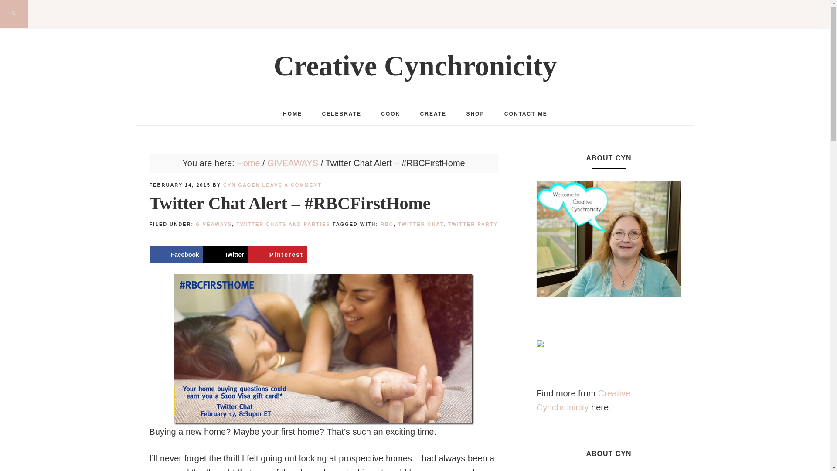 This screenshot has height=471, width=837. Describe the element at coordinates (175, 254) in the screenshot. I see `Share on Facebook` at that location.